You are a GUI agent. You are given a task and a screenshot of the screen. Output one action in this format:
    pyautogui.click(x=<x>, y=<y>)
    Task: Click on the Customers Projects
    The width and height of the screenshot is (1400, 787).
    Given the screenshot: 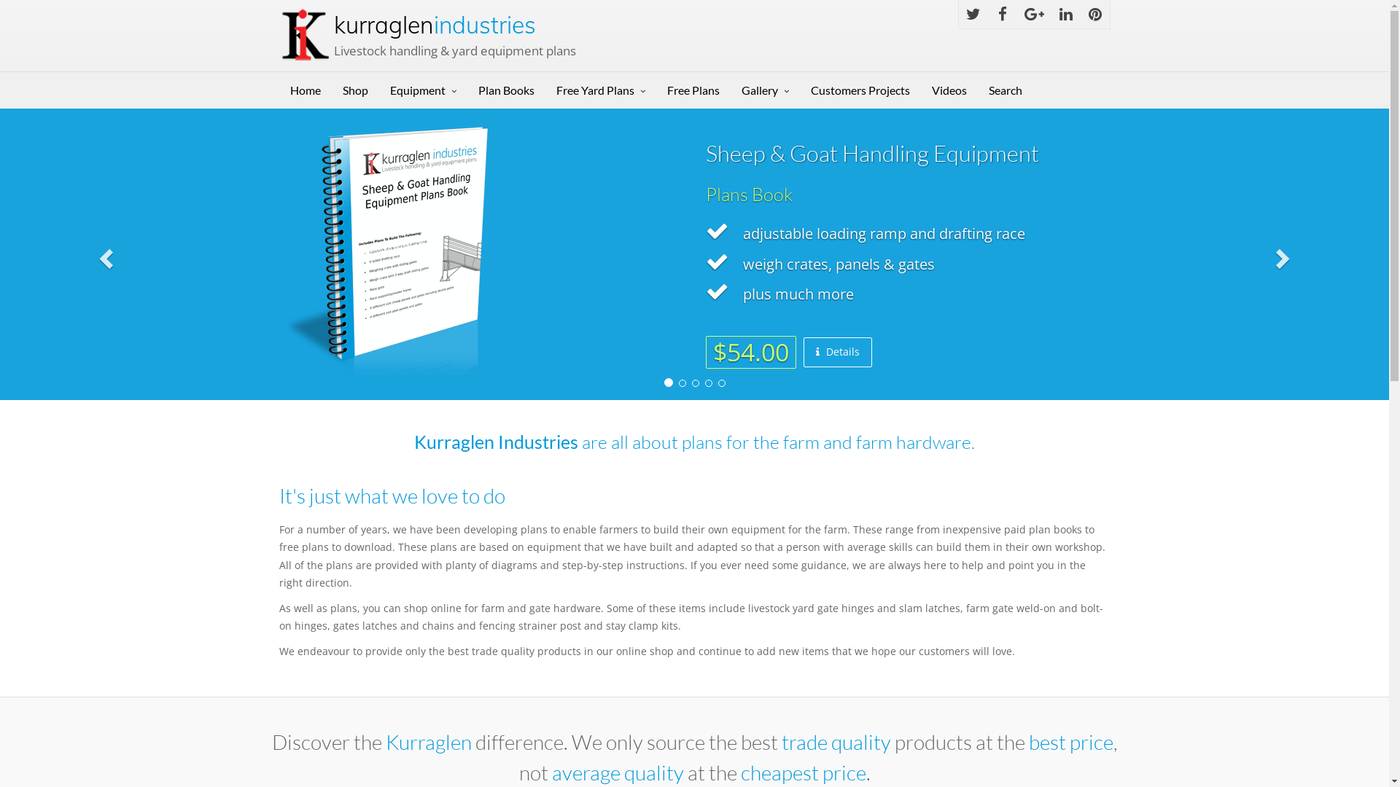 What is the action you would take?
    pyautogui.click(x=860, y=90)
    